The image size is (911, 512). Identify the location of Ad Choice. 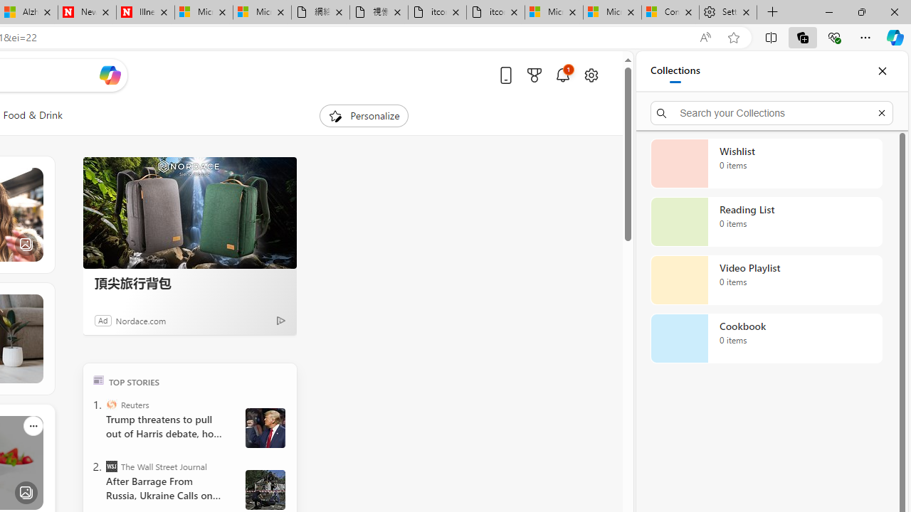
(280, 320).